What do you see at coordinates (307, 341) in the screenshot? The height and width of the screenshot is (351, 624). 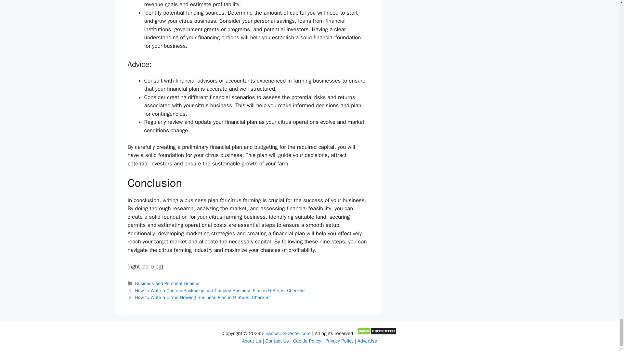 I see `Cookie Policy` at bounding box center [307, 341].